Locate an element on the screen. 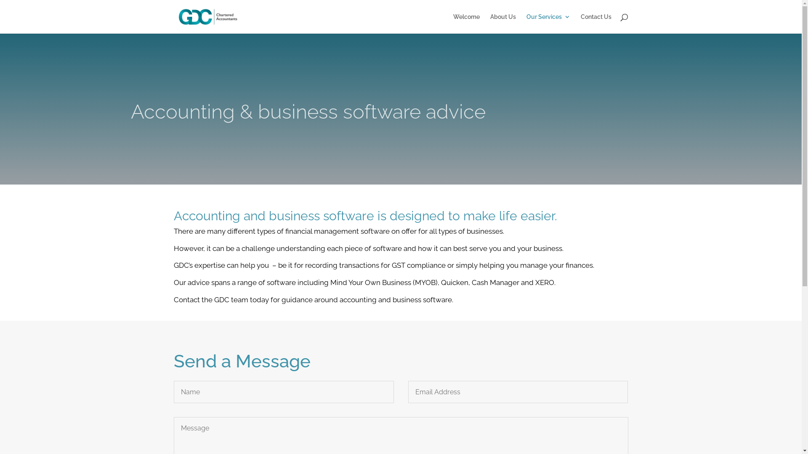 The image size is (808, 454). Our Services is located at coordinates (548, 24).